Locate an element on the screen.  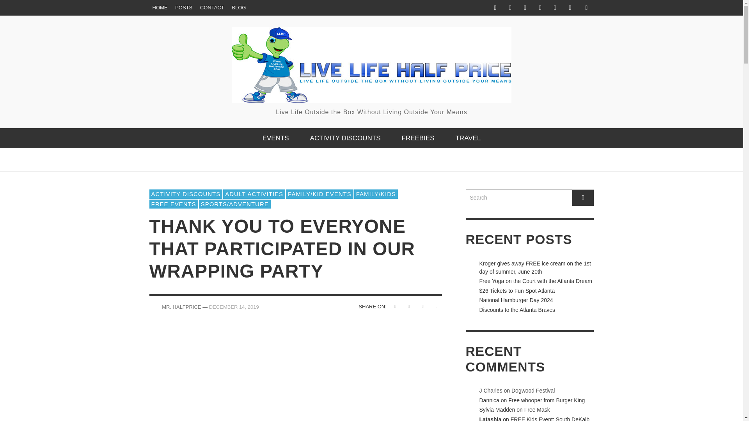
ACTIVITY DISCOUNTS is located at coordinates (345, 138).